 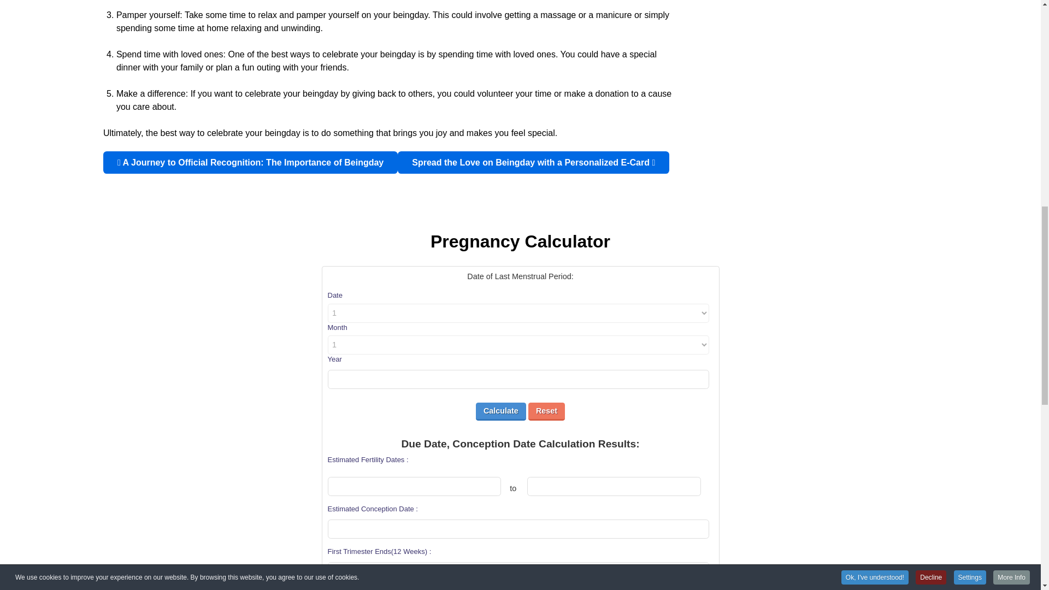 What do you see at coordinates (546, 411) in the screenshot?
I see `Reset` at bounding box center [546, 411].